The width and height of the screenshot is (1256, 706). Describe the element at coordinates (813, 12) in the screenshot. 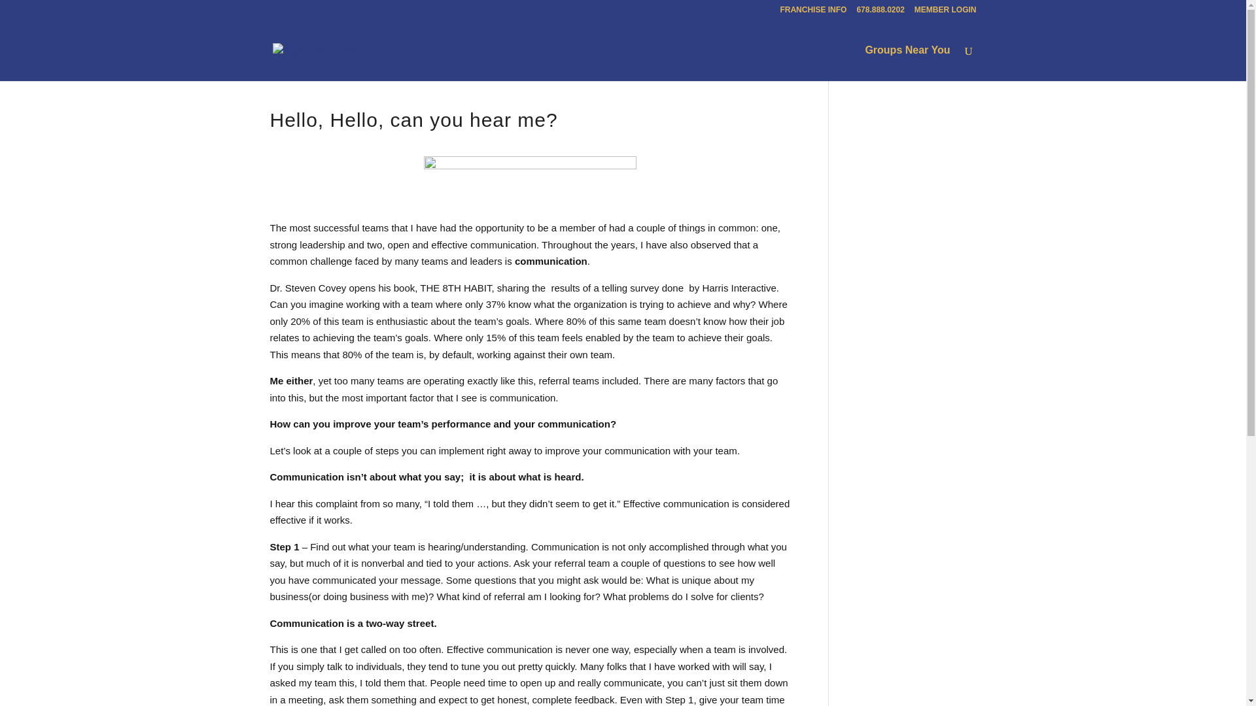

I see `FRANCHISE INFO` at that location.